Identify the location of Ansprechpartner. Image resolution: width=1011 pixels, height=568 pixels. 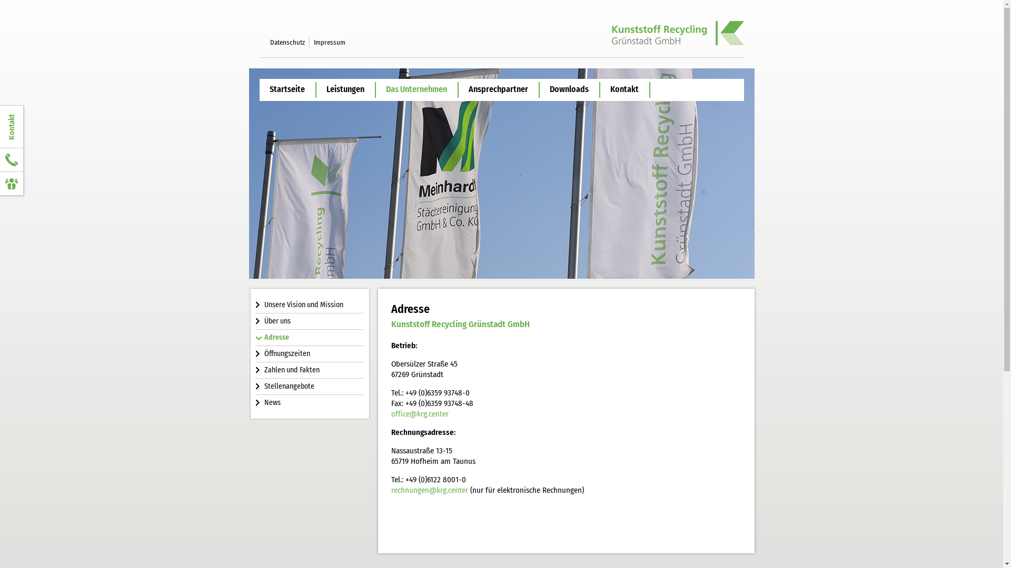
(498, 89).